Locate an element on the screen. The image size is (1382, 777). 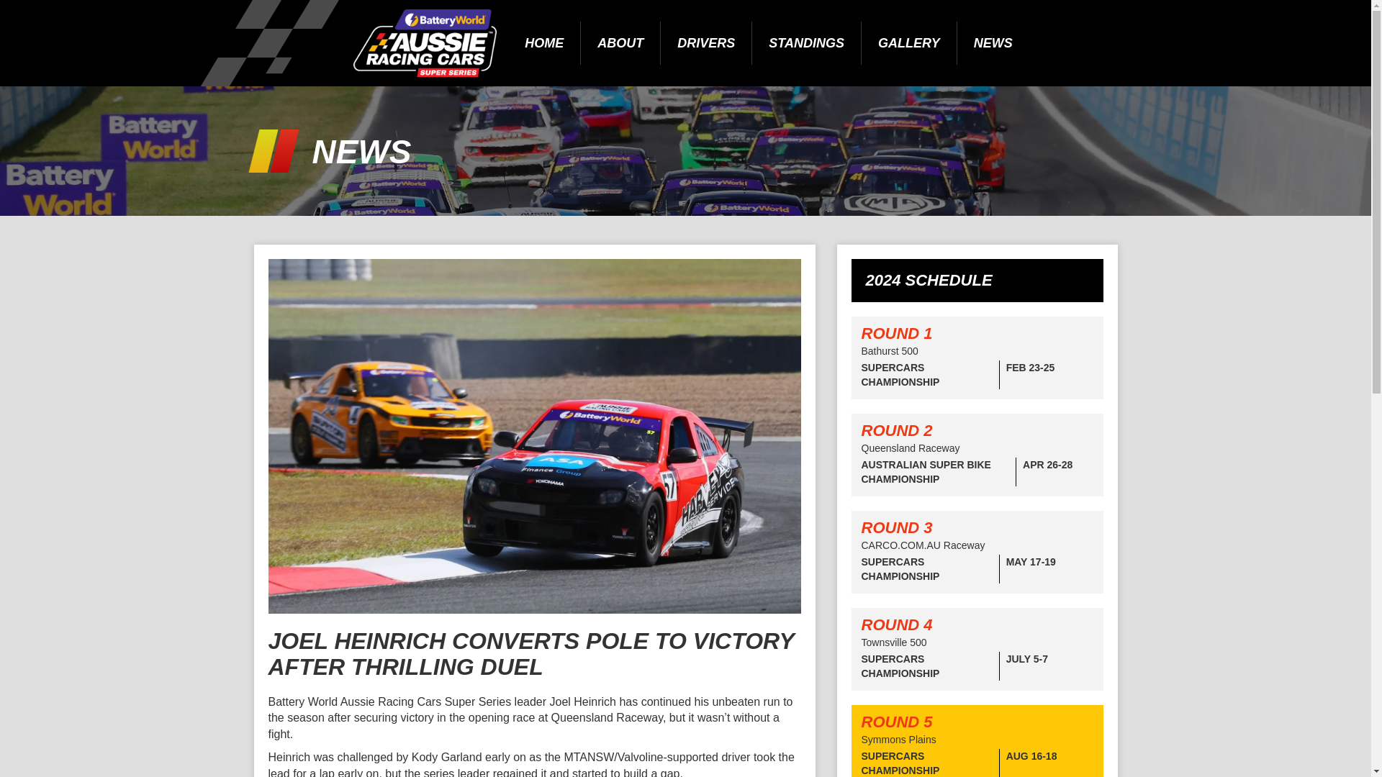
NEWS is located at coordinates (993, 43).